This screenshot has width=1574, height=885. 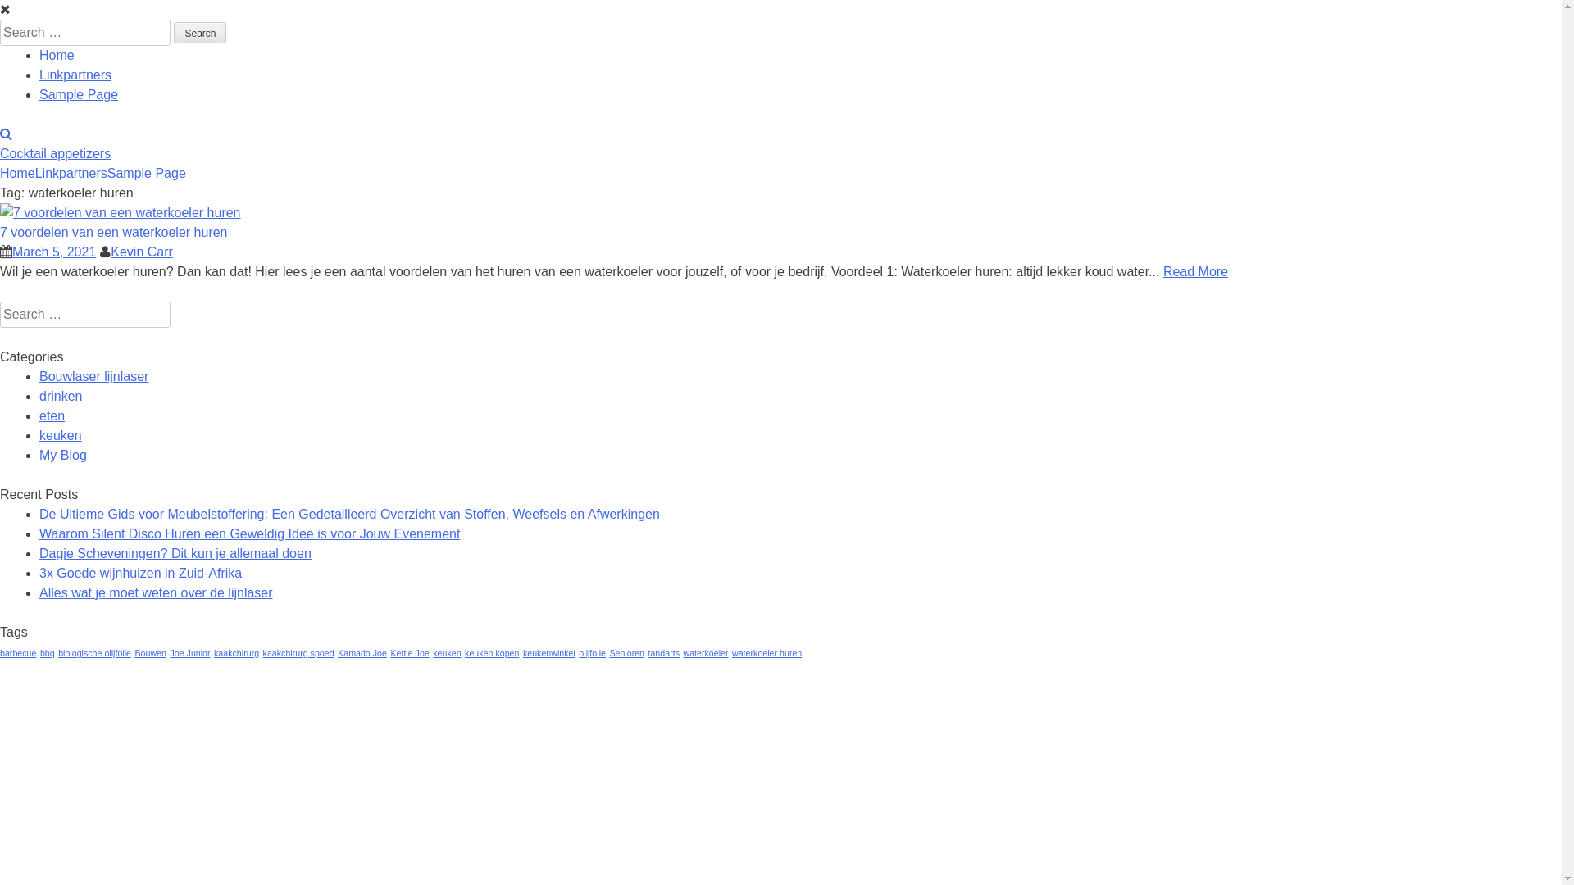 I want to click on Home, so click(x=18, y=174).